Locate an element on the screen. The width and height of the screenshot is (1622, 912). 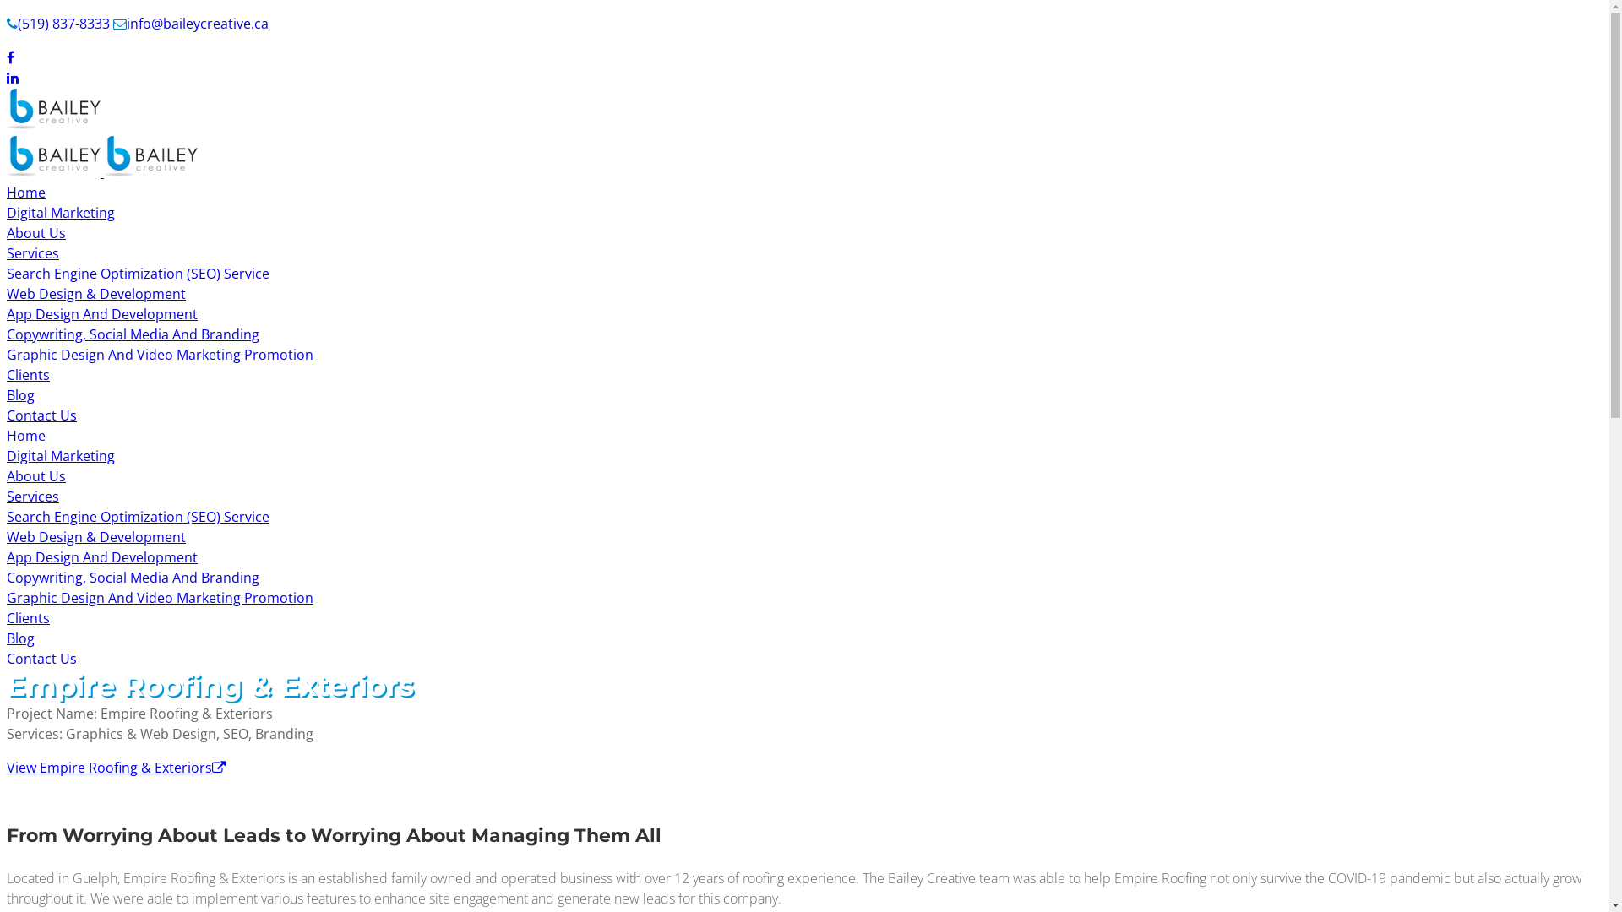
Blog is located at coordinates (20, 638).